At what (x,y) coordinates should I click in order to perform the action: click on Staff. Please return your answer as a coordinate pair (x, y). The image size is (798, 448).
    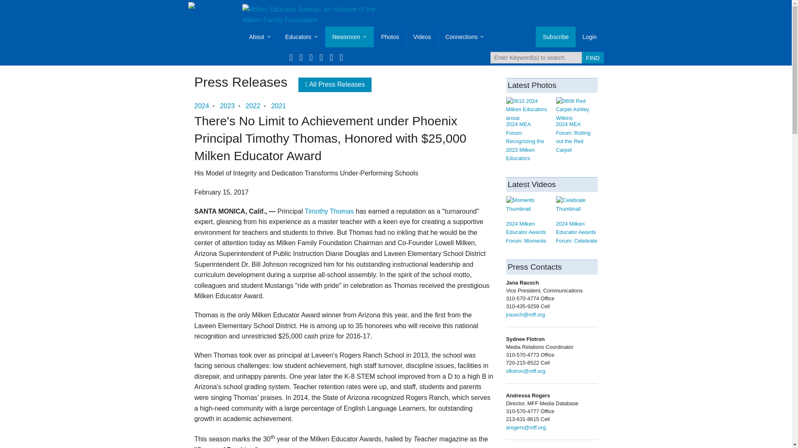
    Looking at the image, I should click on (259, 203).